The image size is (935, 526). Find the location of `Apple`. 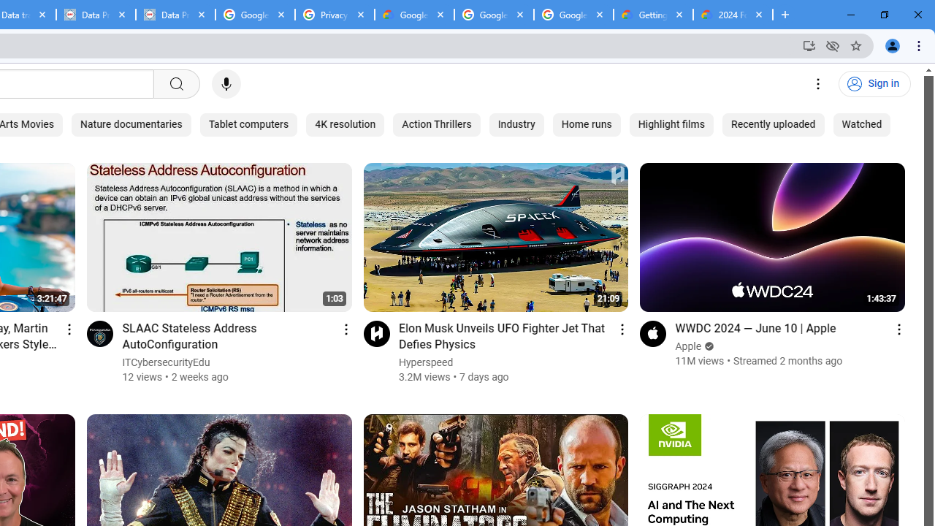

Apple is located at coordinates (689, 346).